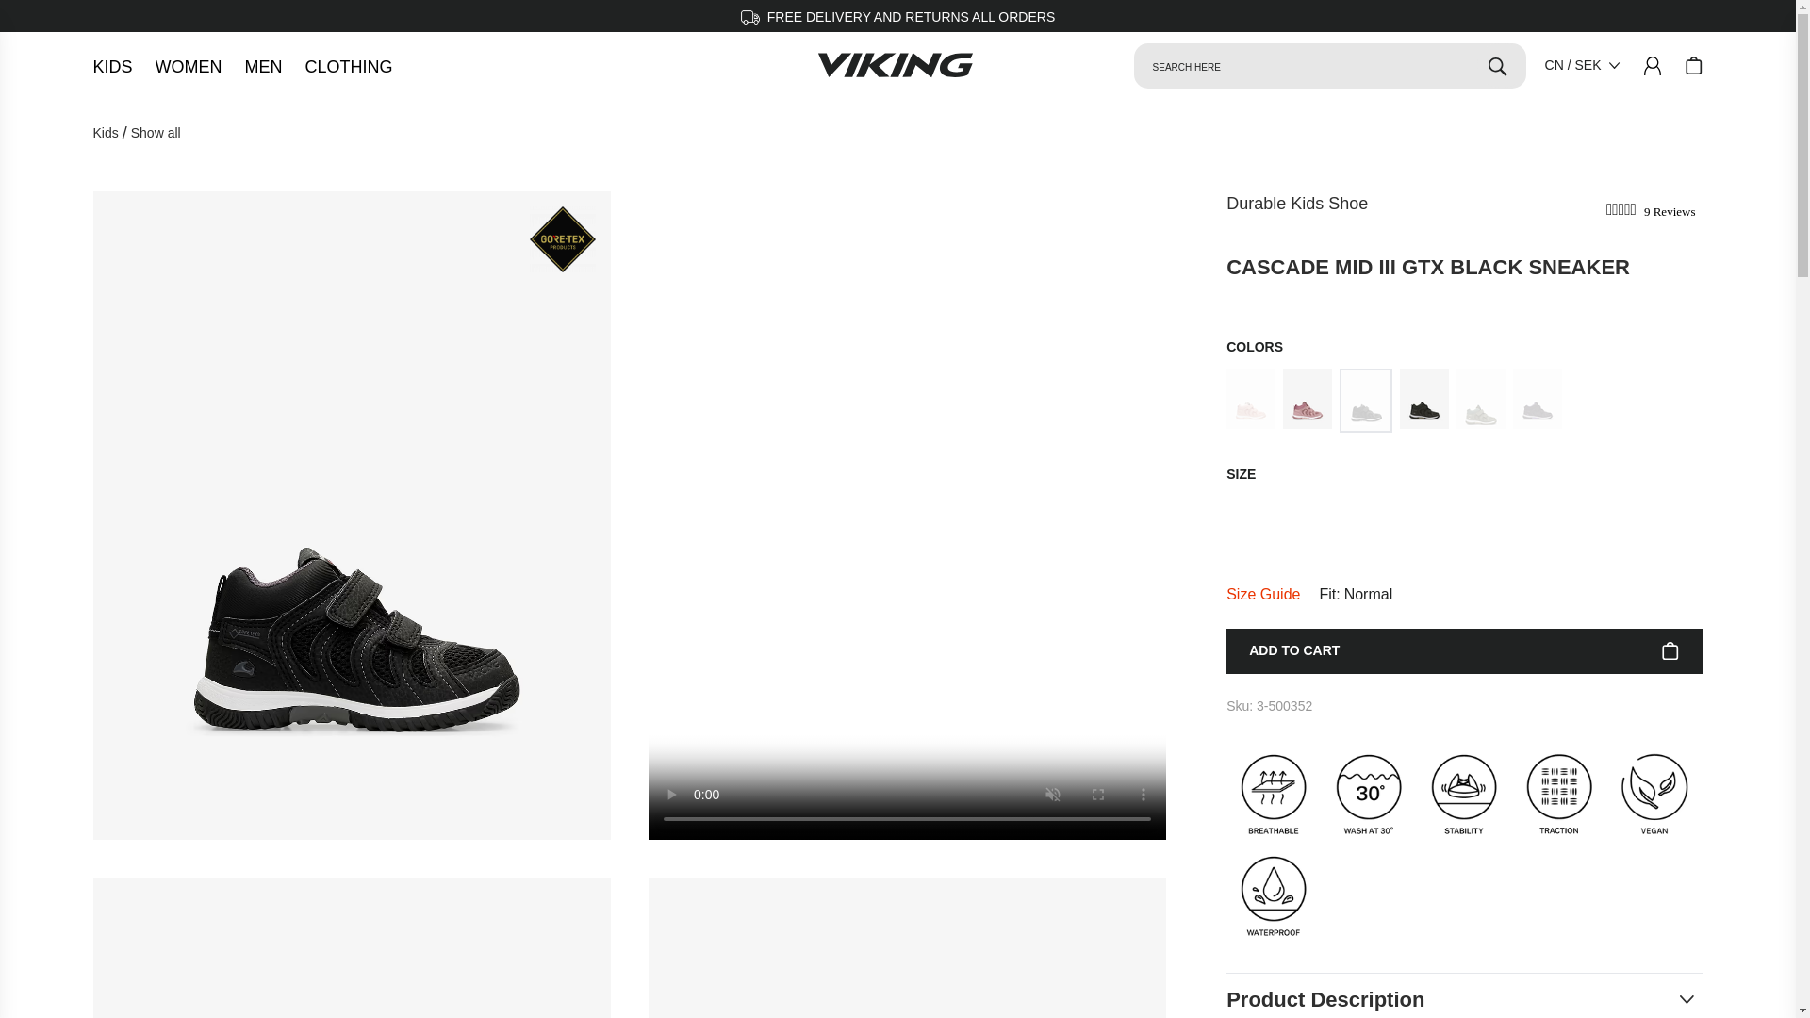 The image size is (1810, 1018). I want to click on MEN, so click(263, 70).